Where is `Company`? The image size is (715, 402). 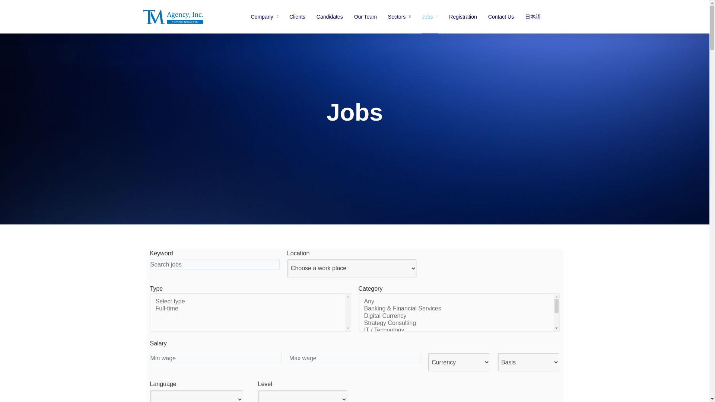 Company is located at coordinates (264, 16).